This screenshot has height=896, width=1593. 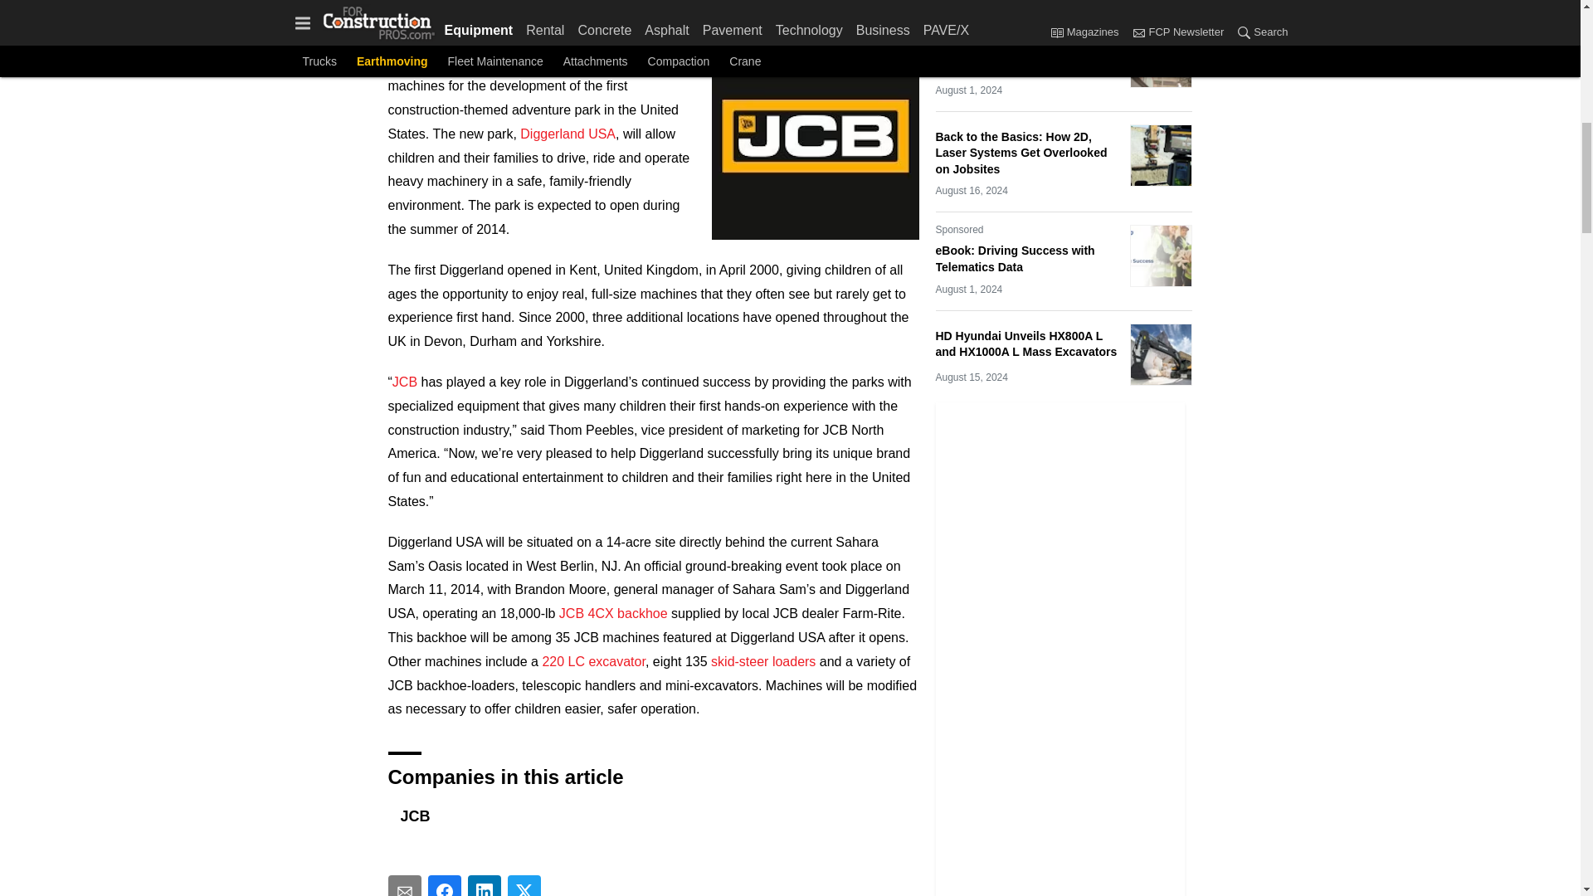 I want to click on Share To email, so click(x=405, y=886).